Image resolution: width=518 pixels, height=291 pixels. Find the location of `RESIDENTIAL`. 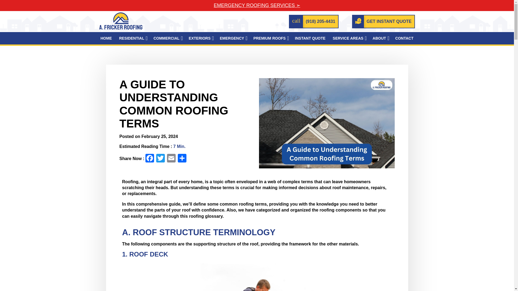

RESIDENTIAL is located at coordinates (131, 38).